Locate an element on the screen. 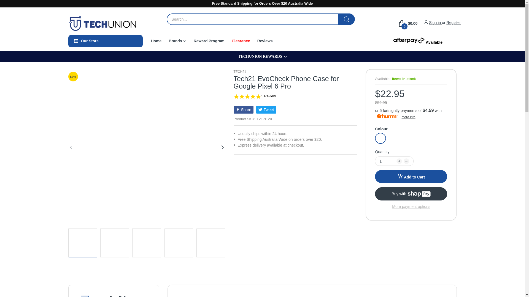 The height and width of the screenshot is (297, 529). electro-track-order-icon is located at coordinates (87, 295).